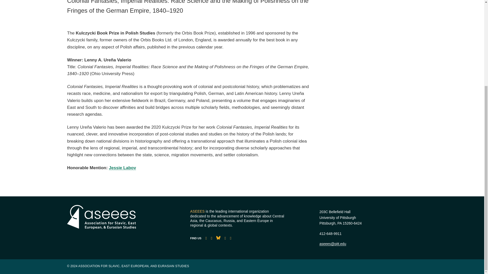 The width and height of the screenshot is (488, 274). What do you see at coordinates (231, 238) in the screenshot?
I see `like us on linkedin` at bounding box center [231, 238].